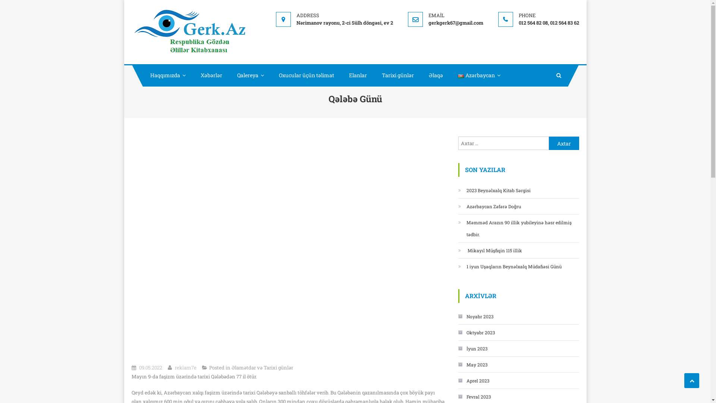  What do you see at coordinates (358, 75) in the screenshot?
I see `Elanlar` at bounding box center [358, 75].